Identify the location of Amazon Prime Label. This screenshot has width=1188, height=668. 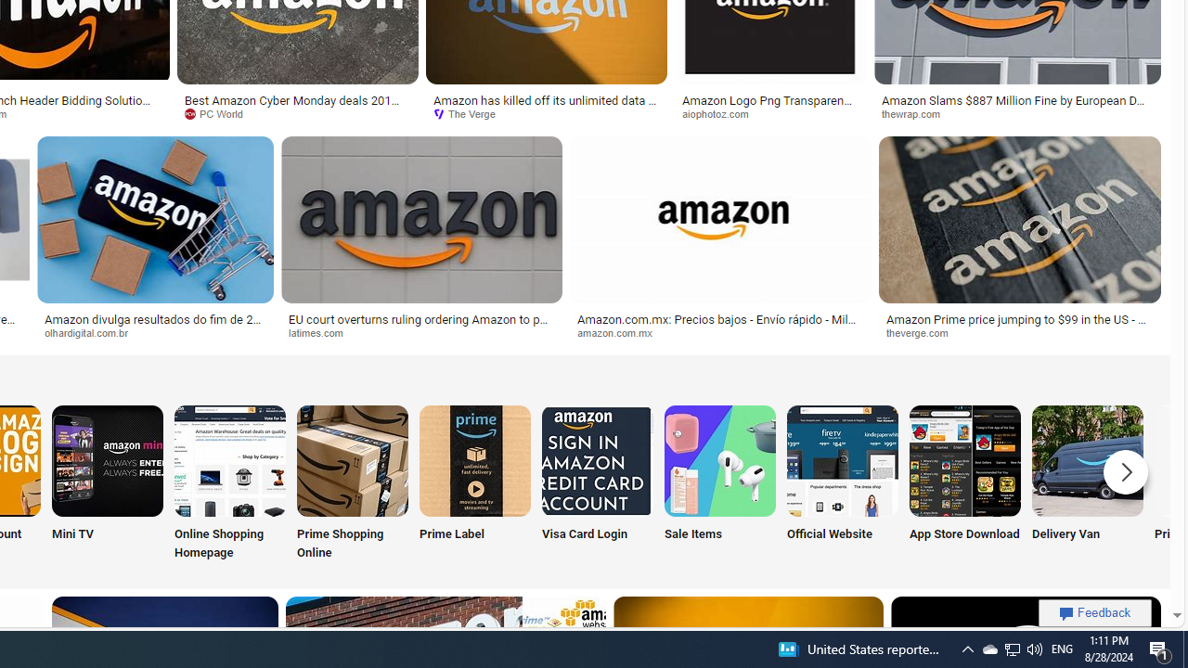
(475, 460).